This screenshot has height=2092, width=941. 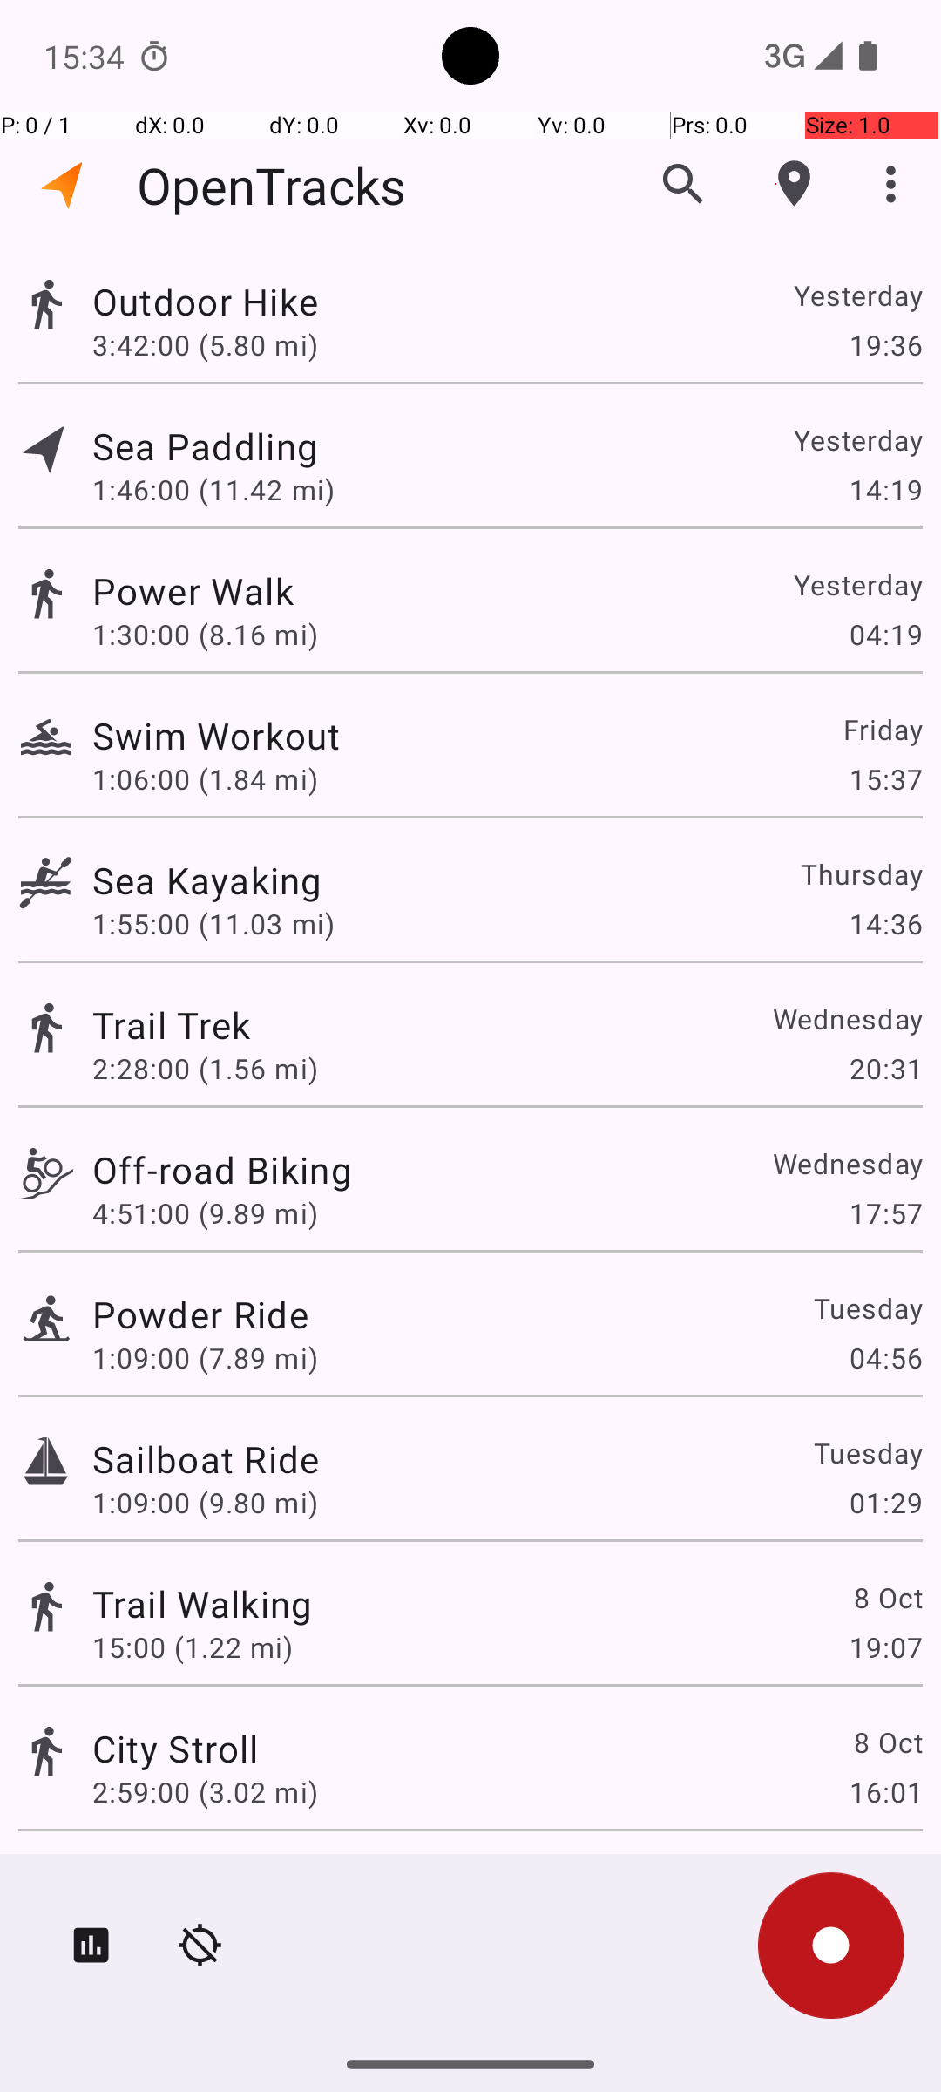 What do you see at coordinates (213, 924) in the screenshot?
I see `1:55:00 (11.03 mi)` at bounding box center [213, 924].